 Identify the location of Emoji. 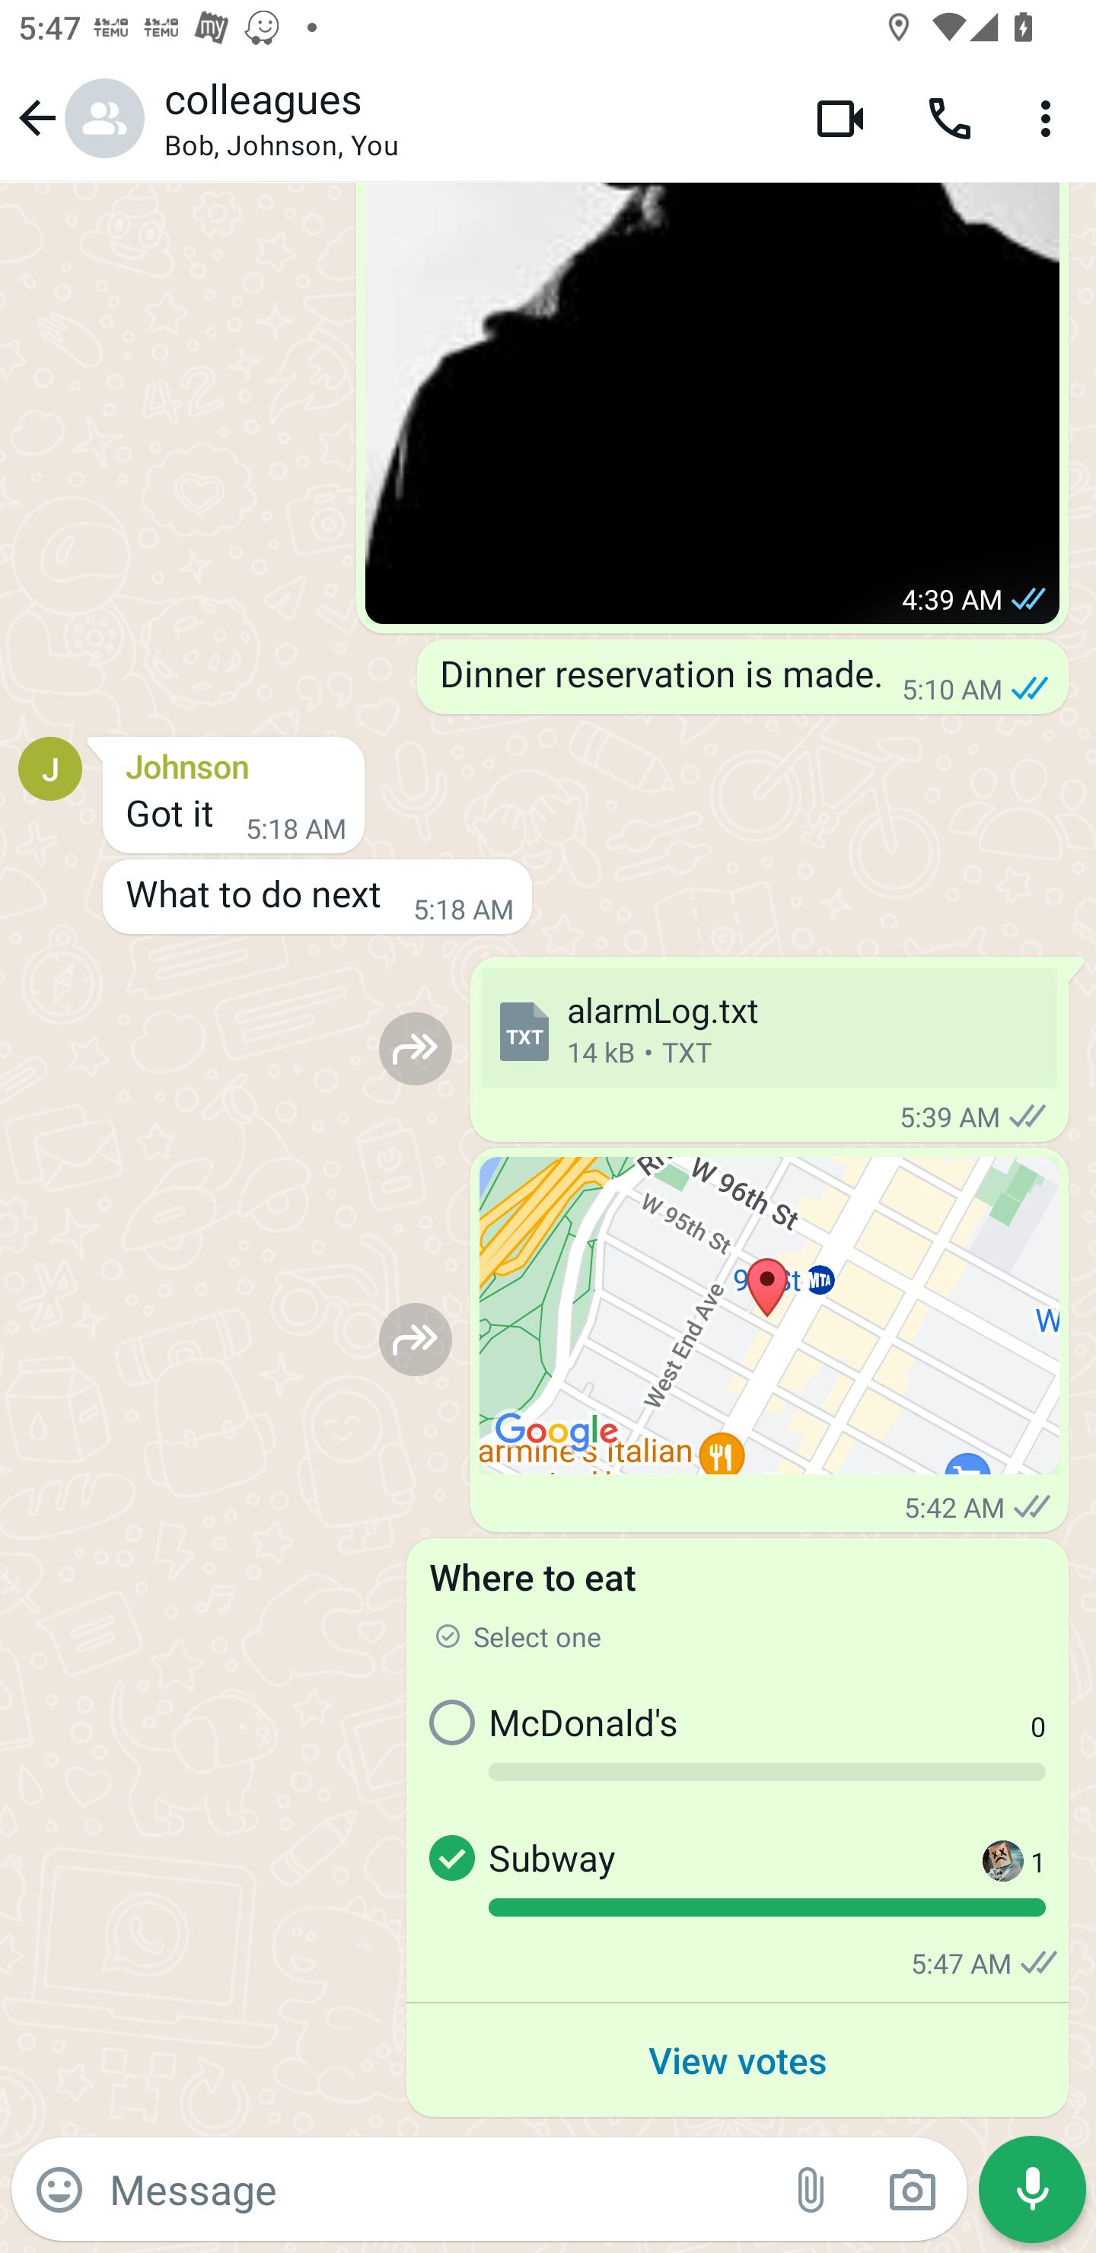
(59, 2190).